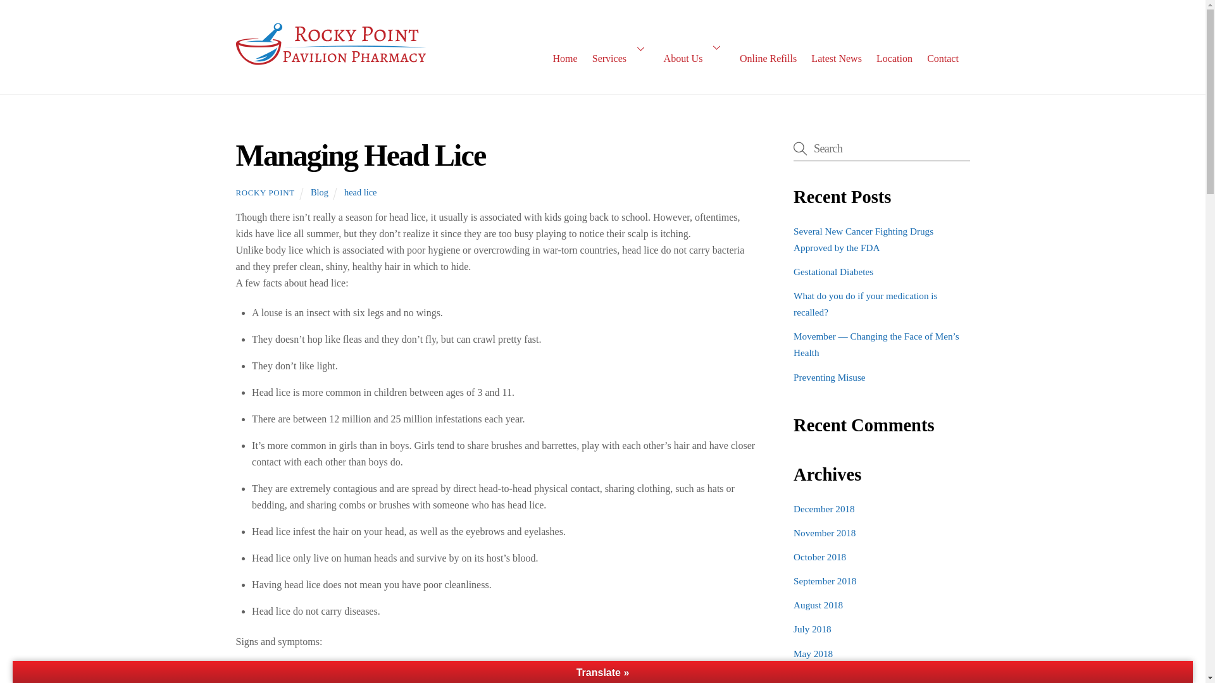 This screenshot has height=683, width=1215. I want to click on rpppNewLogo, so click(330, 45).